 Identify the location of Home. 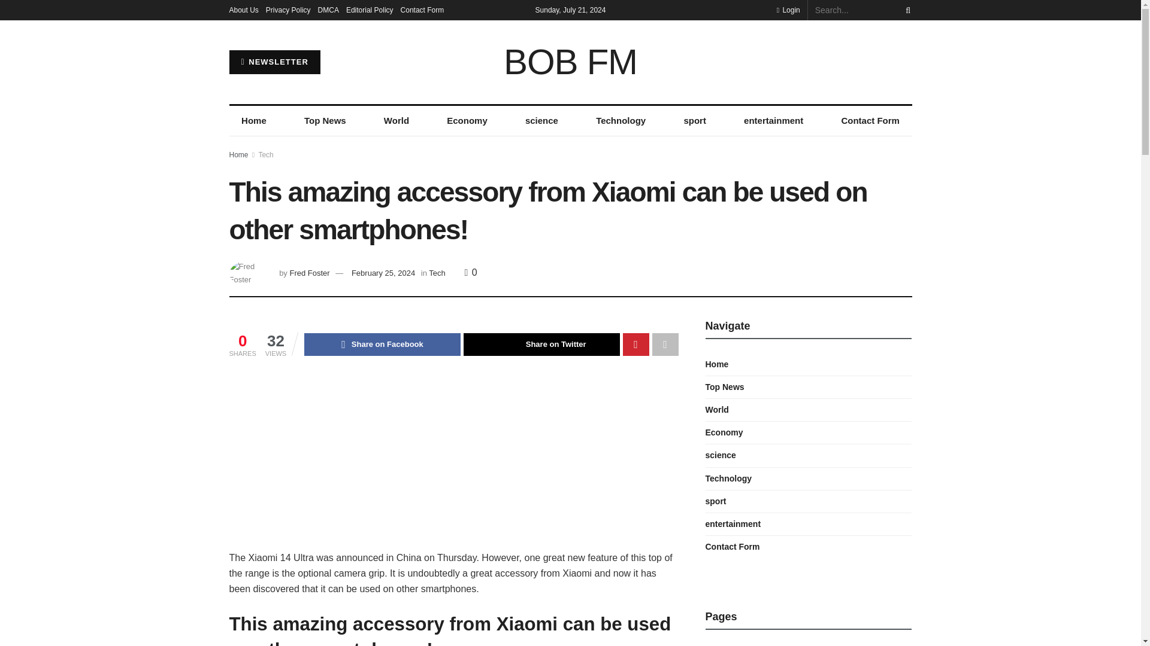
(253, 121).